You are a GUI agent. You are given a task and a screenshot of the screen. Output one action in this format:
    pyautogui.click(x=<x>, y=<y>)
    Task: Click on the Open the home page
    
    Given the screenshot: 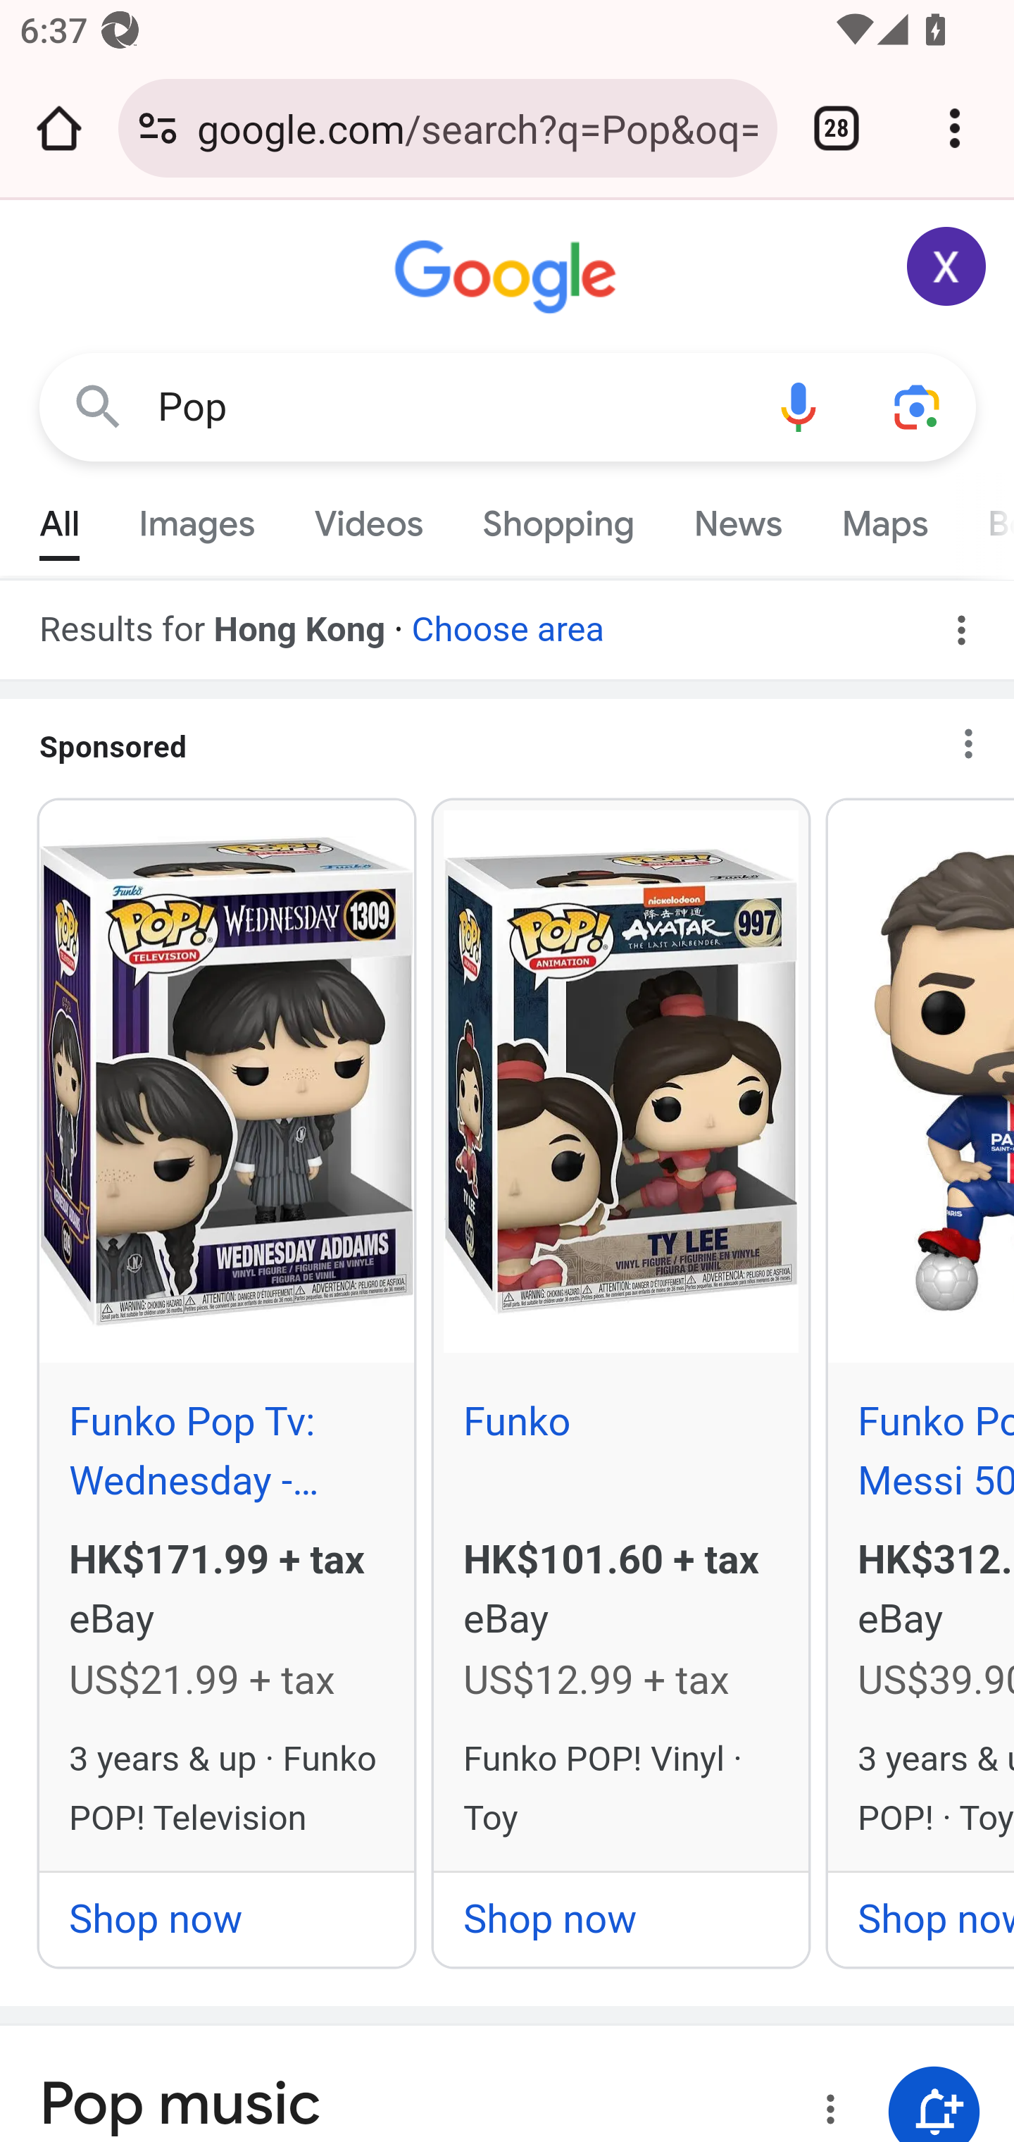 What is the action you would take?
    pyautogui.click(x=59, y=128)
    